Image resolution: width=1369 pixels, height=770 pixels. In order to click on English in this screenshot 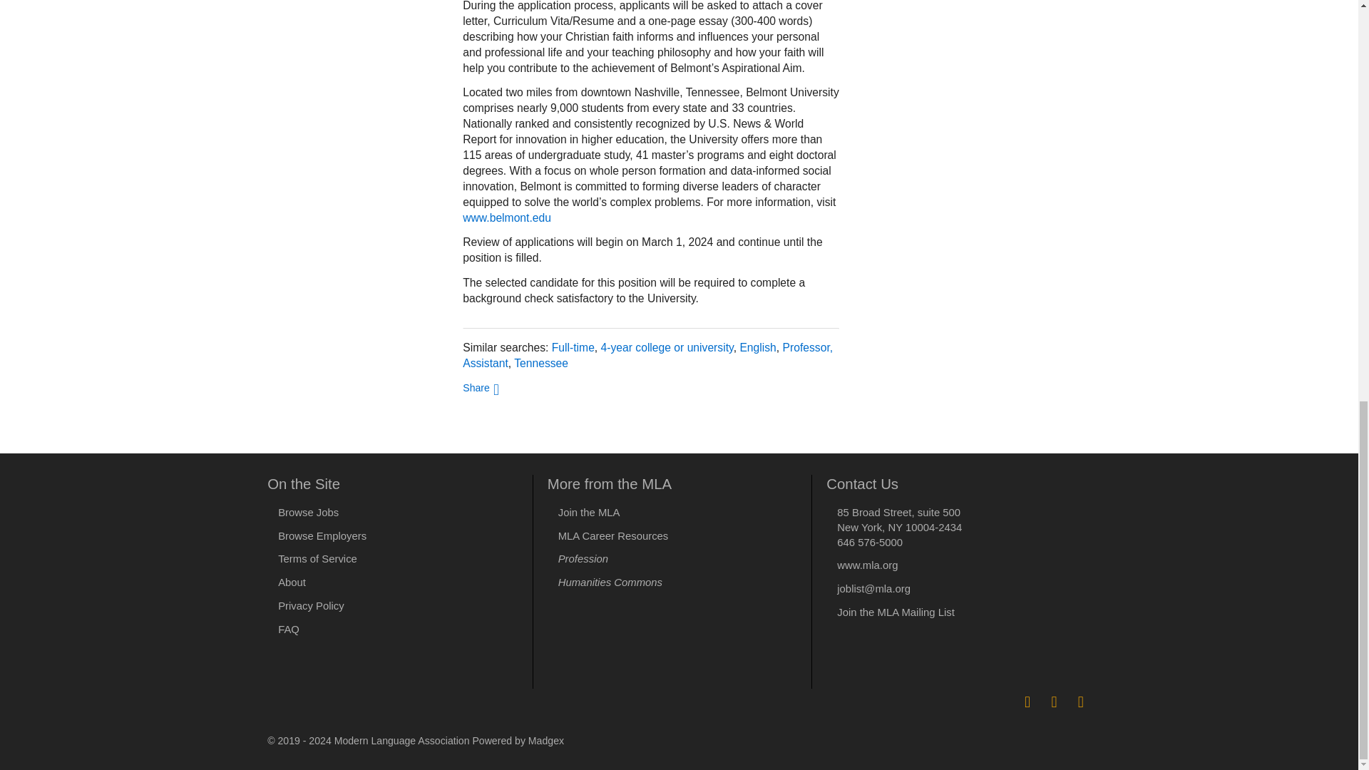, I will do `click(757, 347)`.